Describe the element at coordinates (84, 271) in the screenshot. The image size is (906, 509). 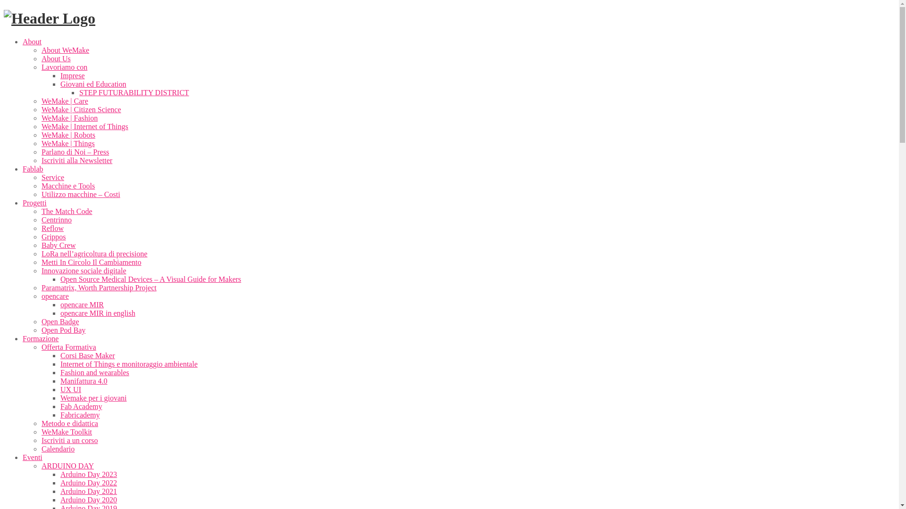
I see `Innovazione sociale digitale` at that location.